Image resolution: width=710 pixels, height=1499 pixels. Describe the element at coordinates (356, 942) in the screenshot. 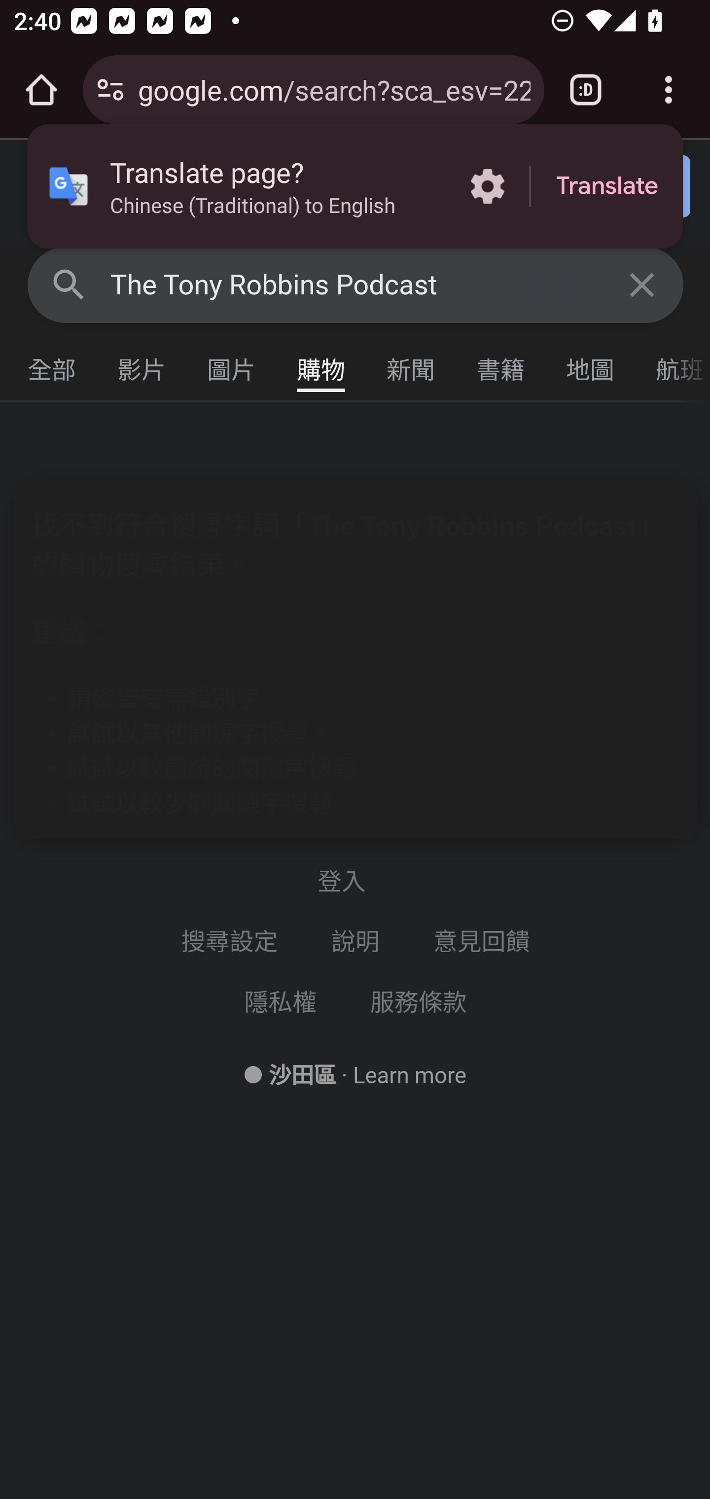

I see `說明` at that location.